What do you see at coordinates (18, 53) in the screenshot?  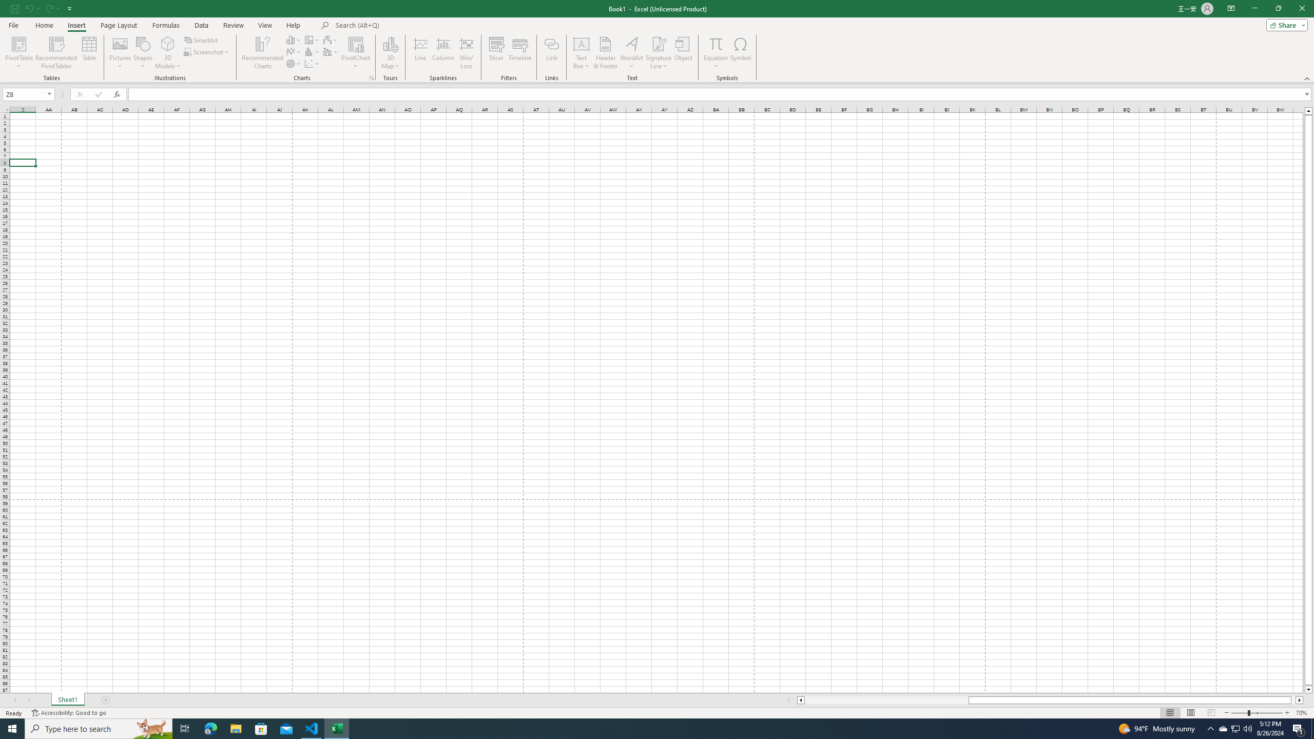 I see `PivotTable` at bounding box center [18, 53].